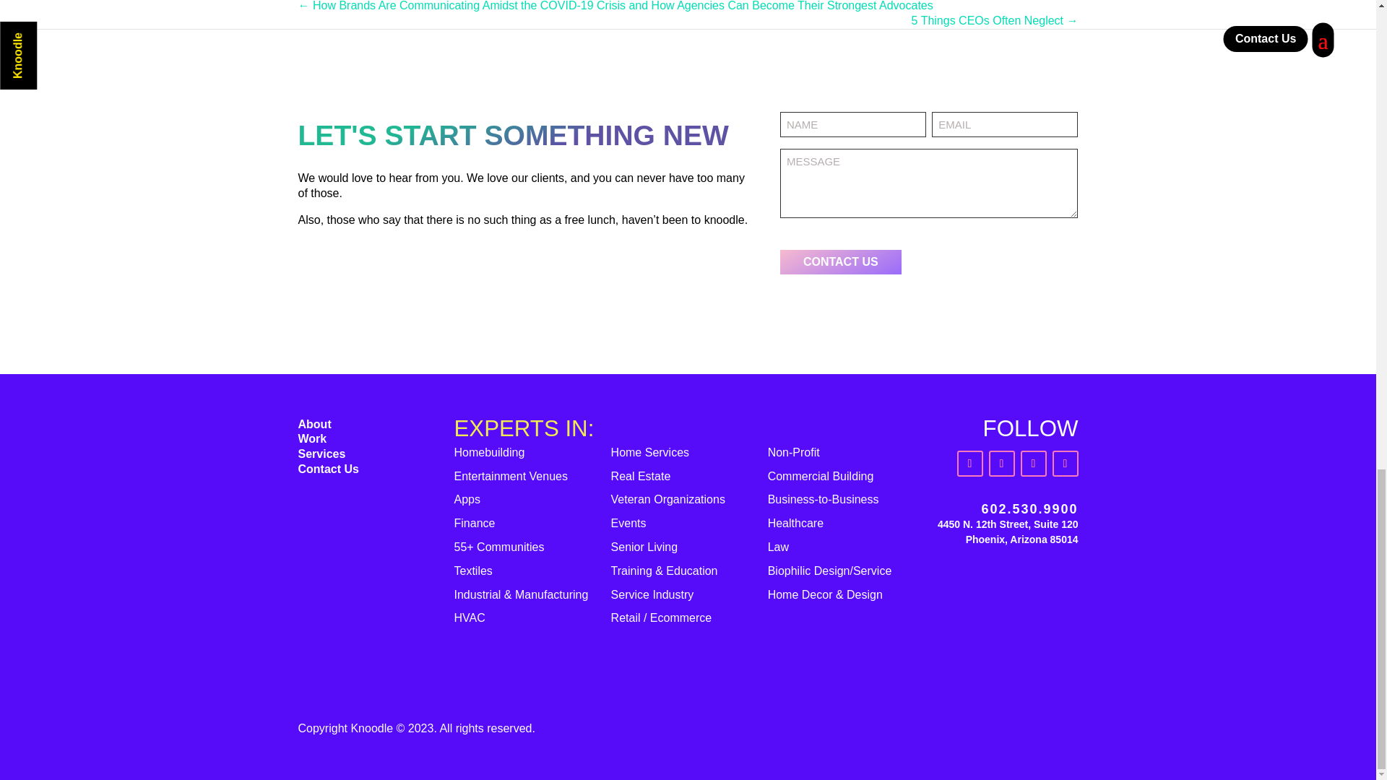  Describe the element at coordinates (312, 438) in the screenshot. I see `Work` at that location.